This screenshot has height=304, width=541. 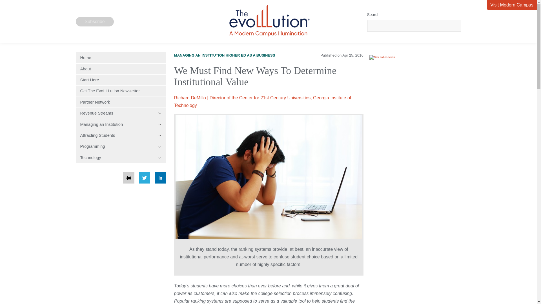 What do you see at coordinates (121, 146) in the screenshot?
I see `Programming` at bounding box center [121, 146].